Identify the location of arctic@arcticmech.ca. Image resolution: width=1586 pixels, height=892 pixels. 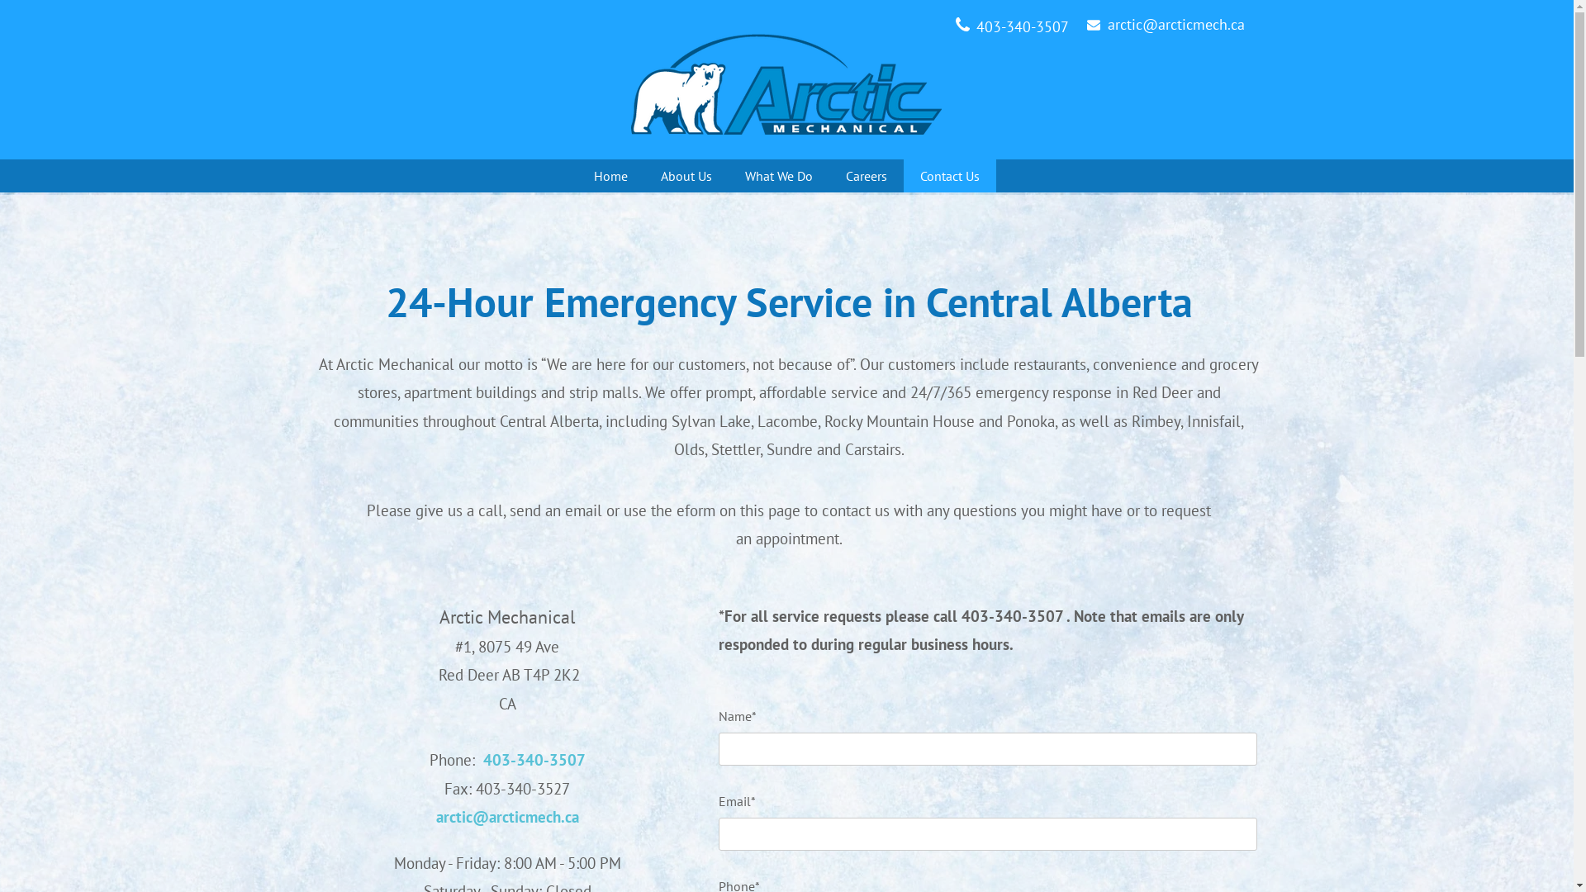
(1175, 26).